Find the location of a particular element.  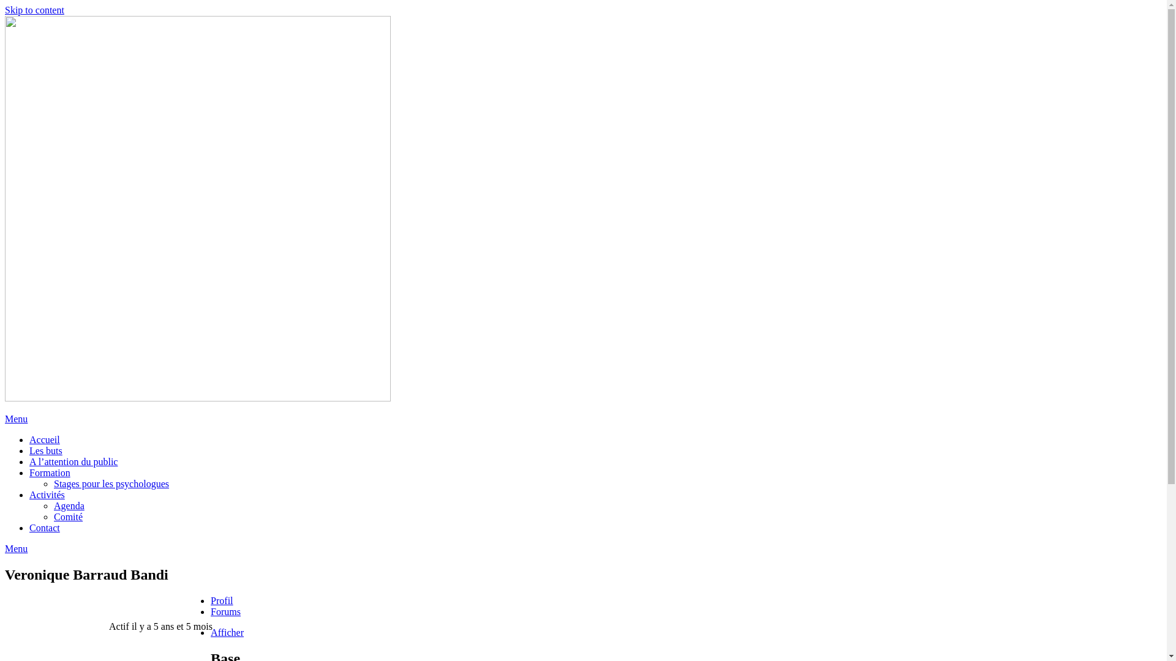

Accueil is located at coordinates (45, 439).